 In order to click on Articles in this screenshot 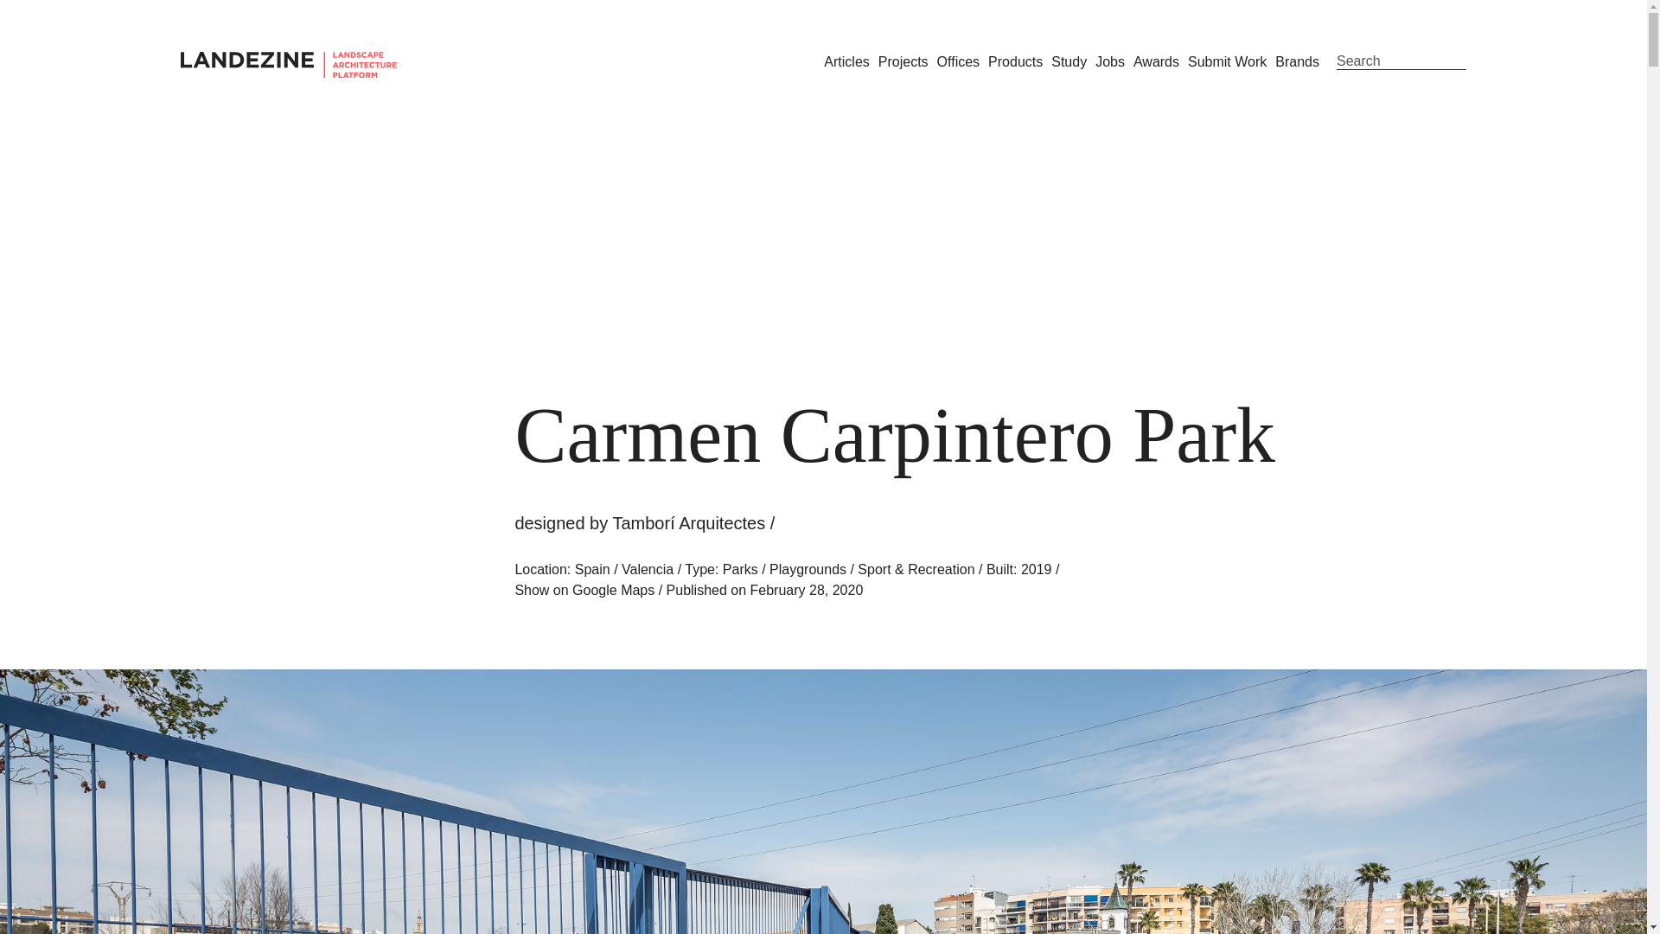, I will do `click(846, 61)`.